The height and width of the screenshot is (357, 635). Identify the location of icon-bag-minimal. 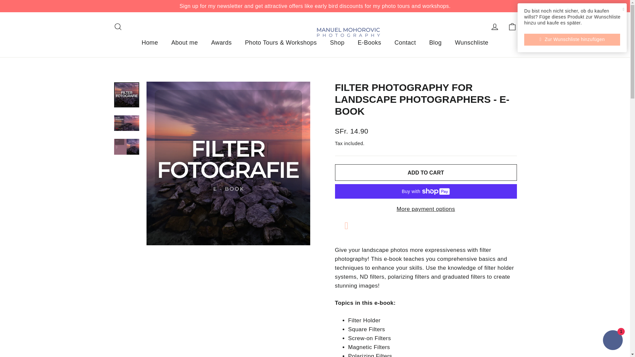
(435, 43).